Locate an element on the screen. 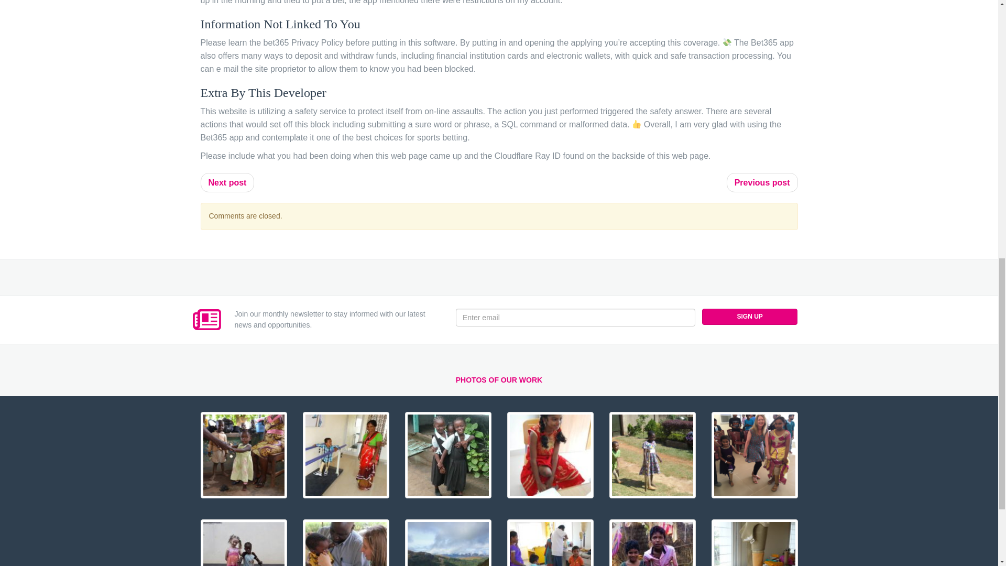  SIGN UP is located at coordinates (750, 317).